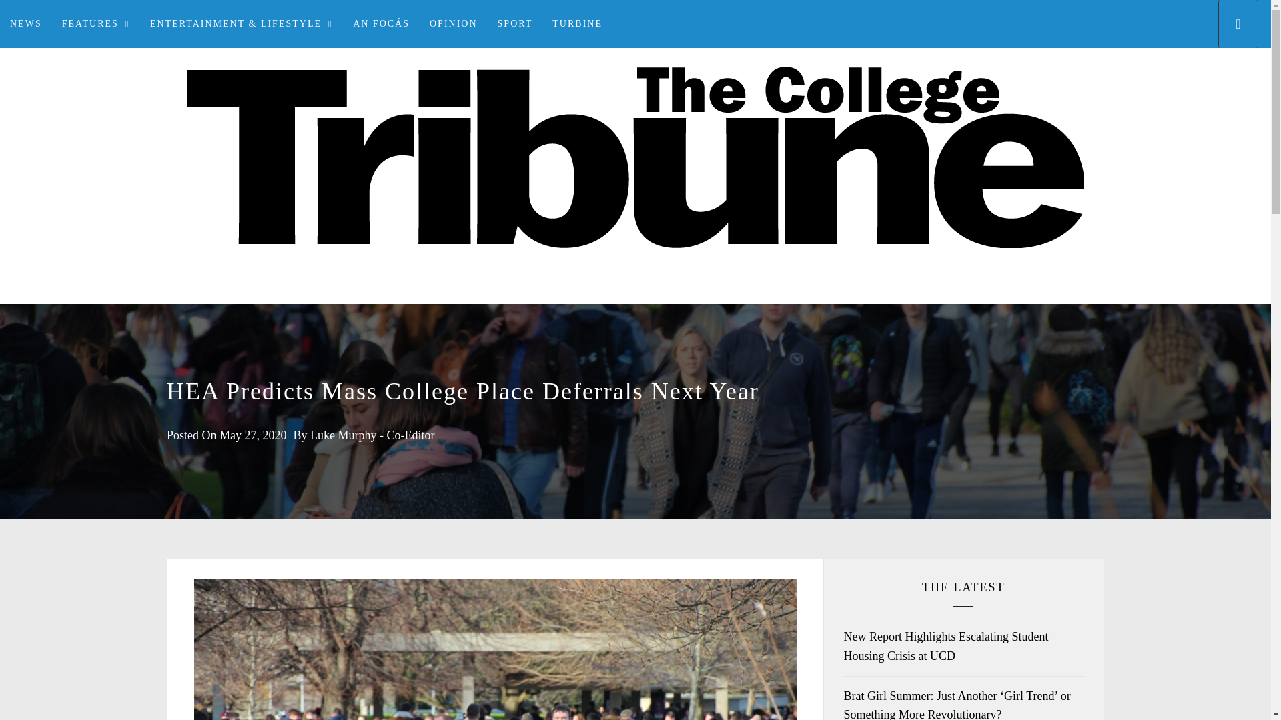 The image size is (1281, 720). What do you see at coordinates (515, 24) in the screenshot?
I see `SPORT` at bounding box center [515, 24].